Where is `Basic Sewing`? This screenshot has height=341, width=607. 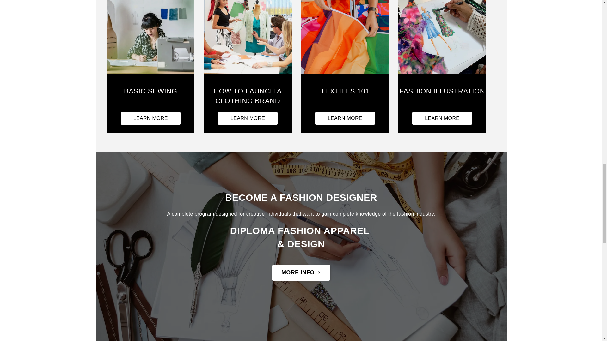 Basic Sewing is located at coordinates (150, 97).